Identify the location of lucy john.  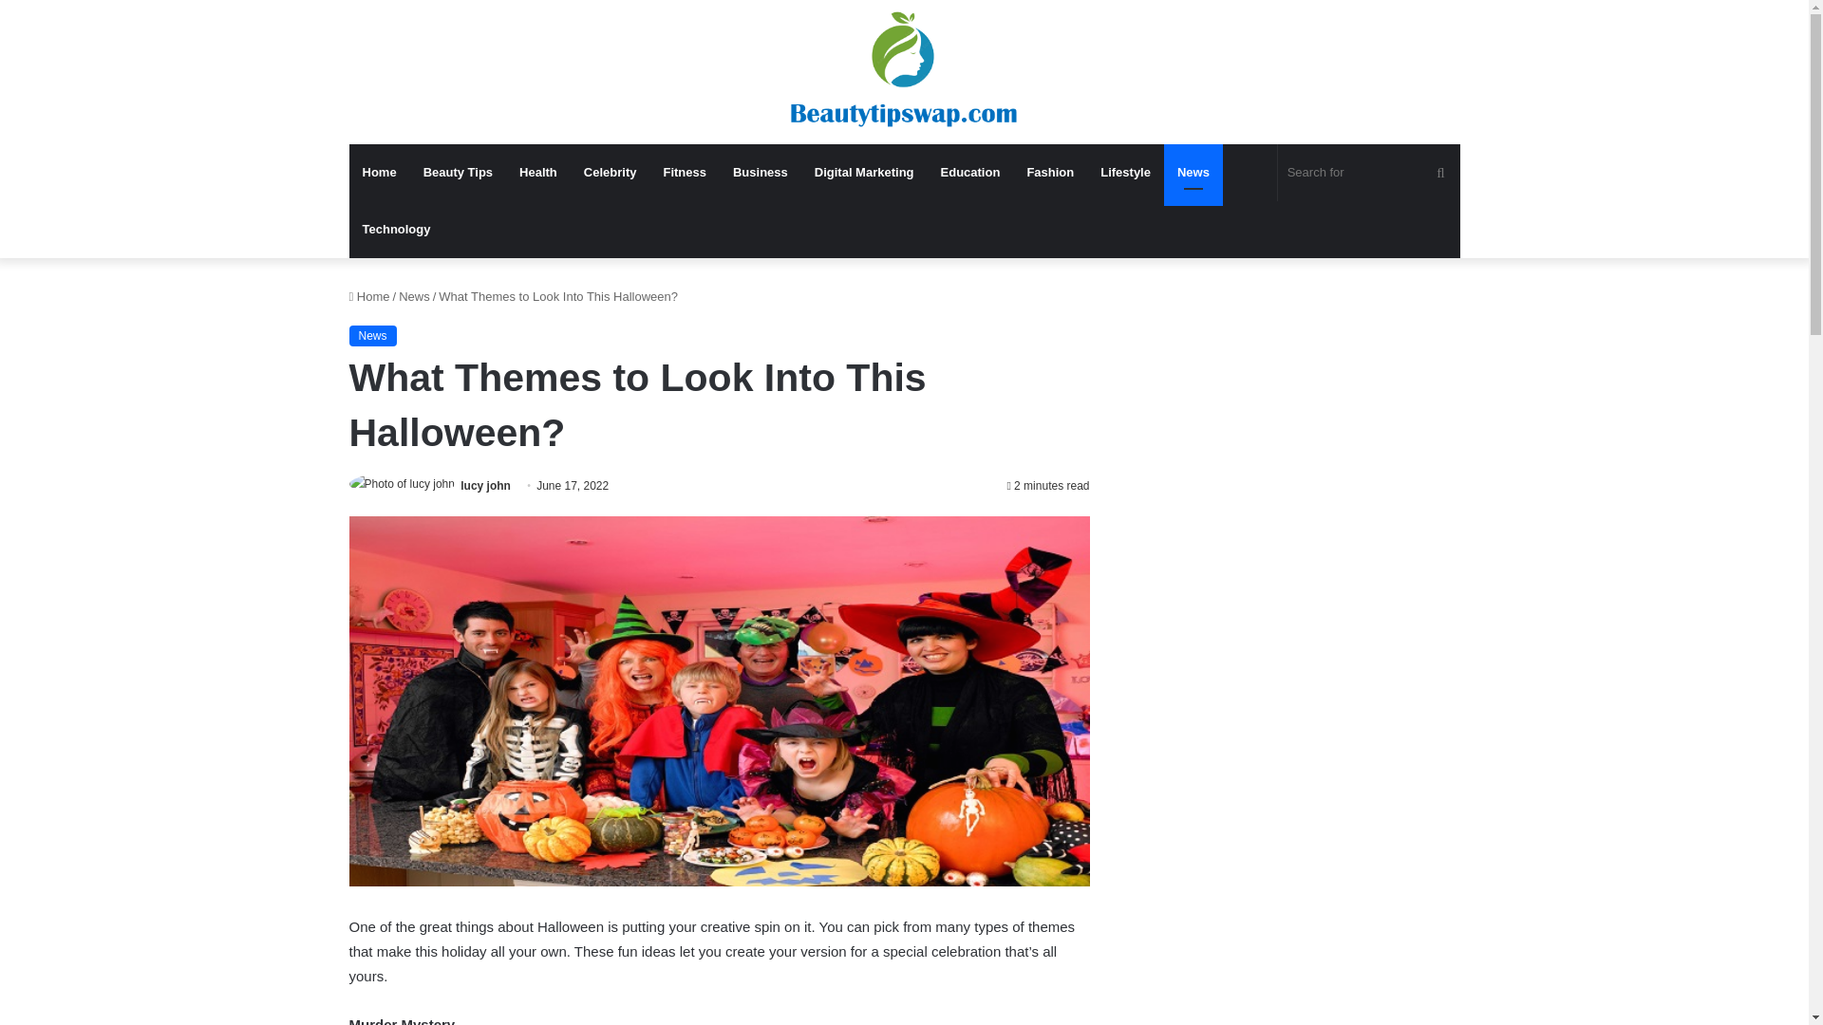
(485, 486).